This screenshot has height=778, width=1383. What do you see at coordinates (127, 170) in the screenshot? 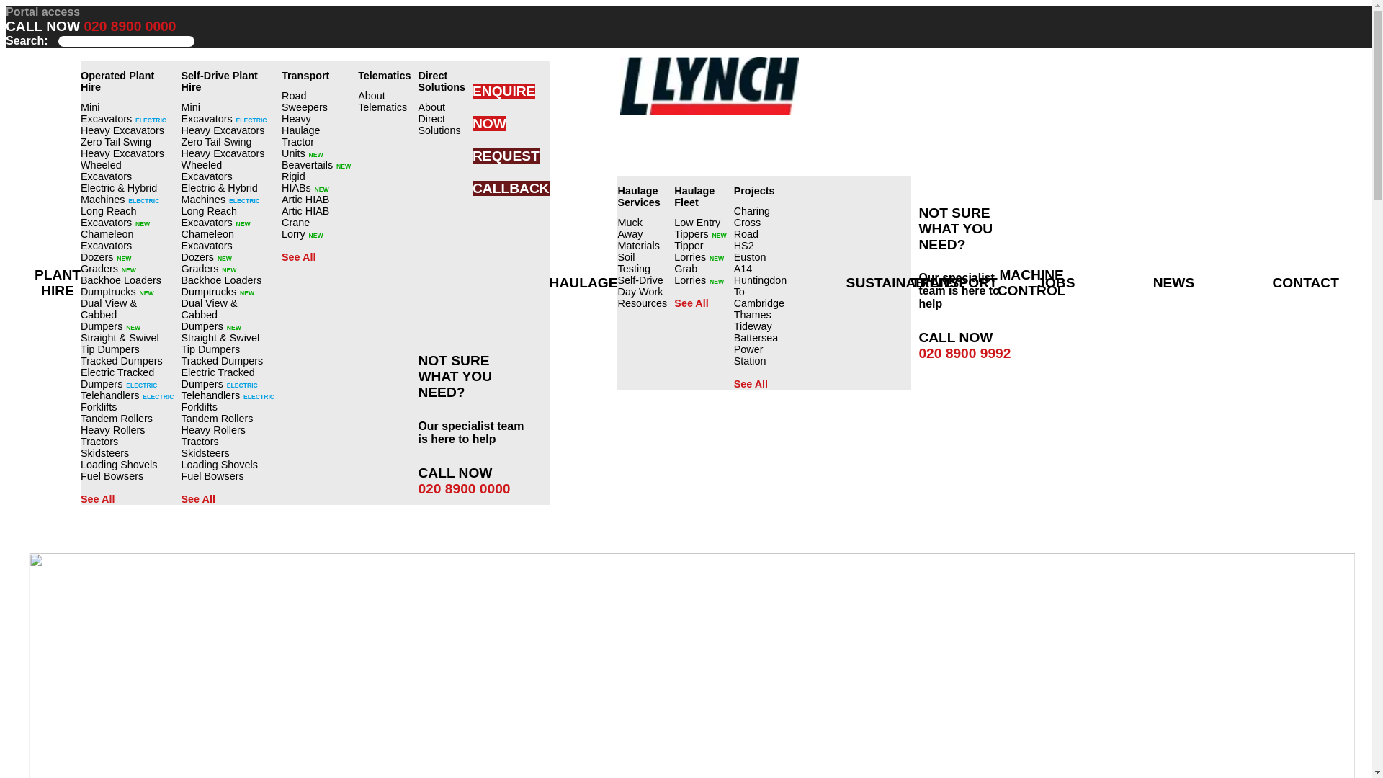
I see `Wheeled Excavators` at bounding box center [127, 170].